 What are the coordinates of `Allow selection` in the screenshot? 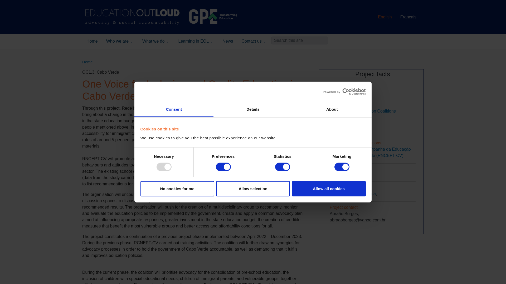 It's located at (253, 189).